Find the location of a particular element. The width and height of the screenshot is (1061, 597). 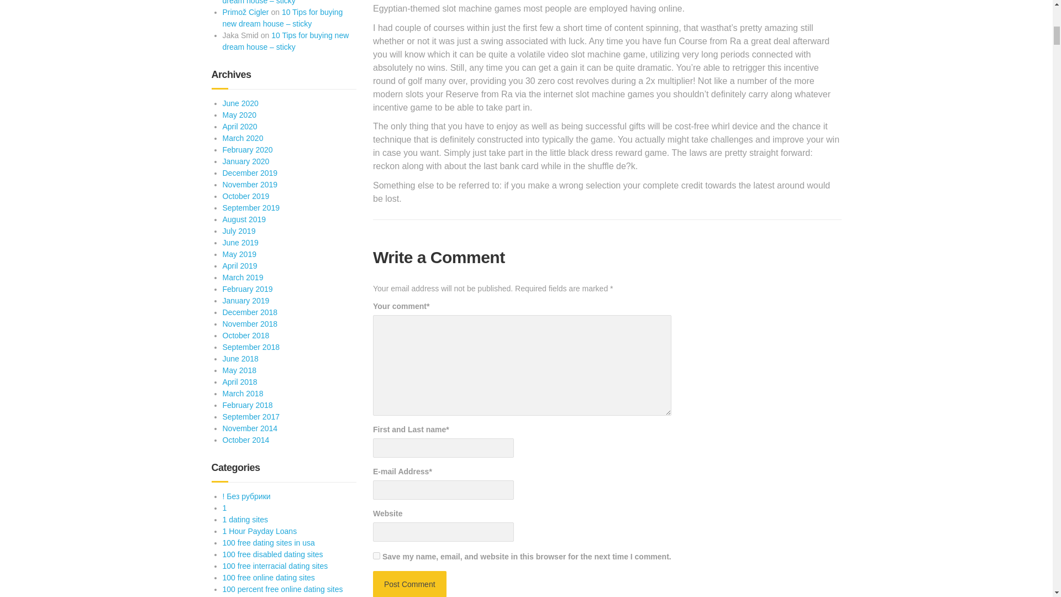

March 2020 is located at coordinates (242, 138).